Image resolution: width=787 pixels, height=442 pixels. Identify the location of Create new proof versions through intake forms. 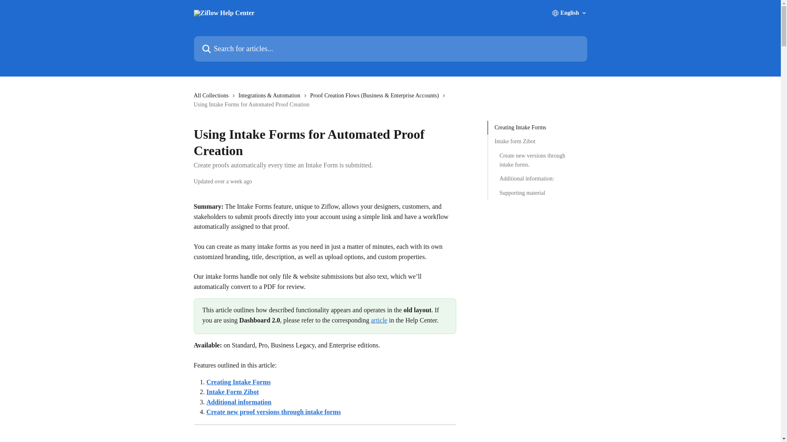
(273, 412).